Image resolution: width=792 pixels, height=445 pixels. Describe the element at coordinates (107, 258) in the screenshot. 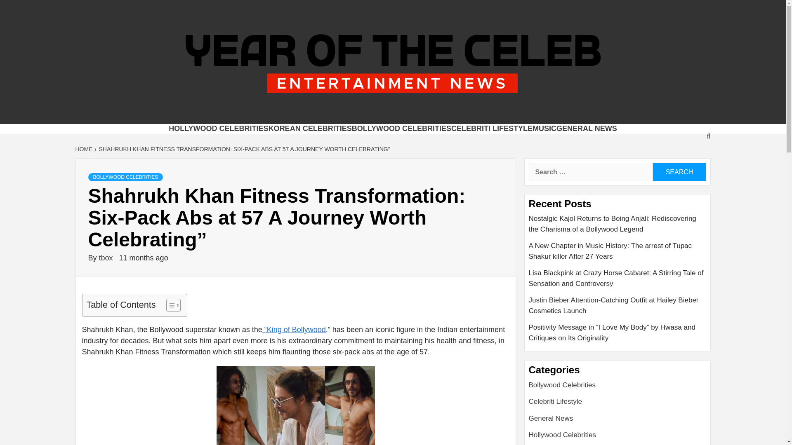

I see `tbox` at that location.